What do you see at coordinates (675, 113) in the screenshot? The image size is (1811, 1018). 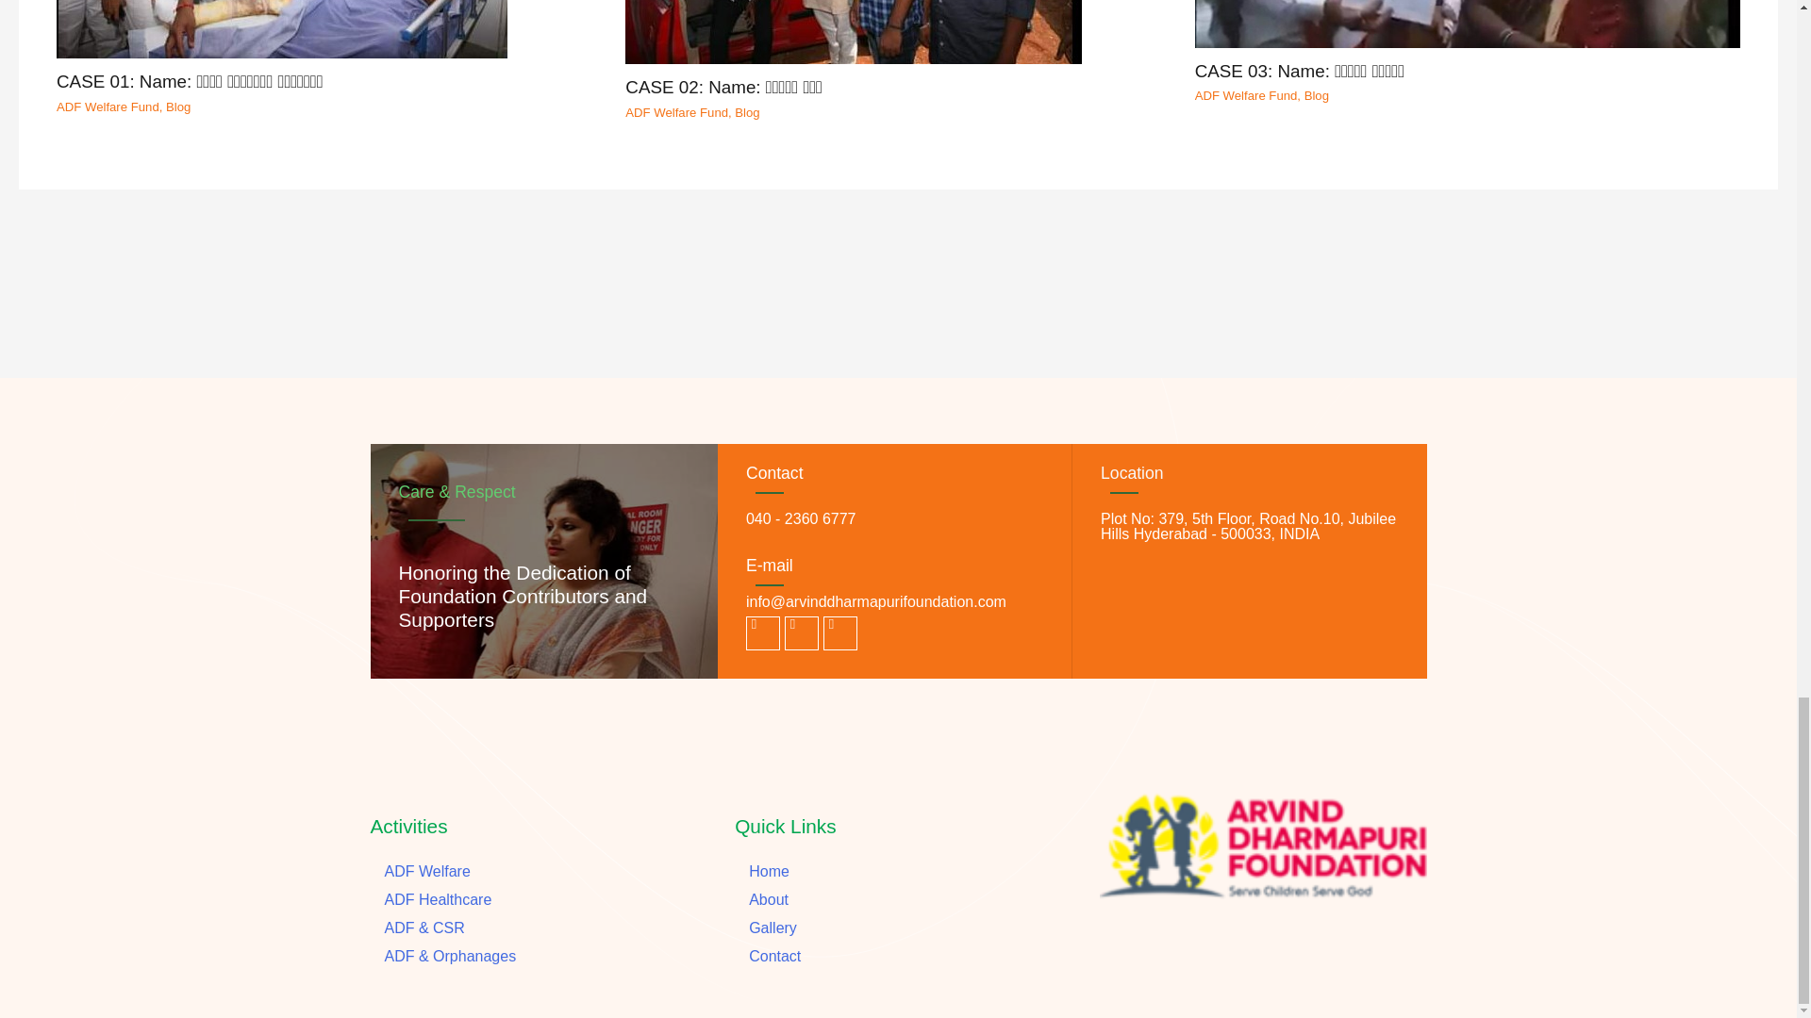 I see `ADF Welfare Fund` at bounding box center [675, 113].